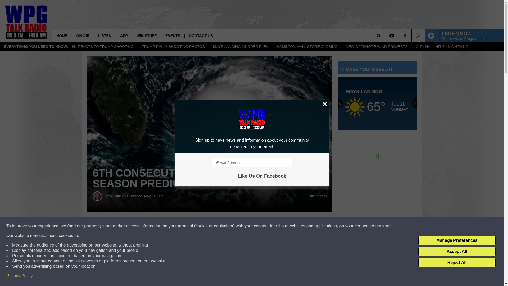 The height and width of the screenshot is (286, 508). What do you see at coordinates (173, 35) in the screenshot?
I see `EVENTS` at bounding box center [173, 35].